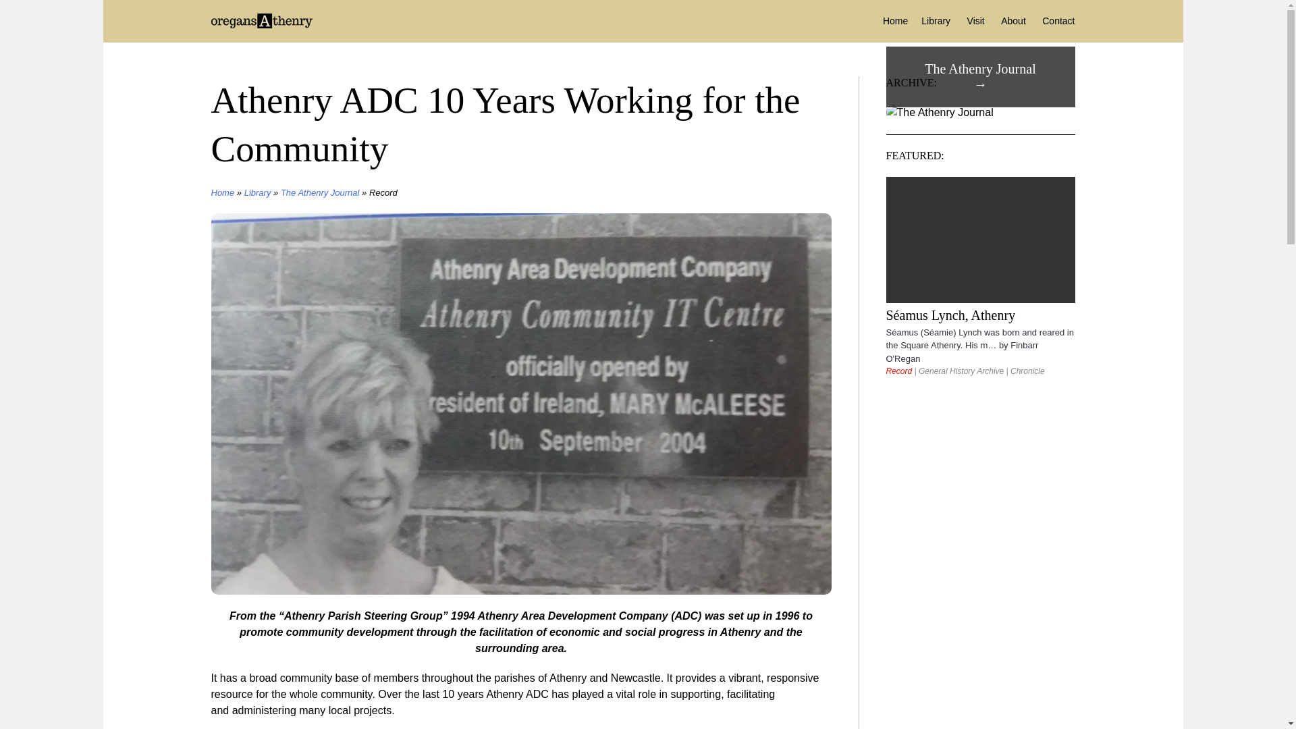 Image resolution: width=1296 pixels, height=729 pixels. Describe the element at coordinates (929, 20) in the screenshot. I see `Library` at that location.